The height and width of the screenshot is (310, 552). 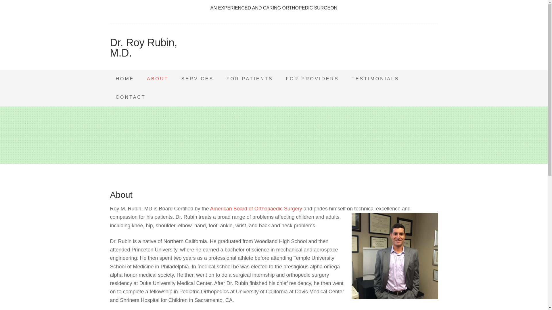 What do you see at coordinates (250, 79) in the screenshot?
I see `FOR PATIENTS` at bounding box center [250, 79].